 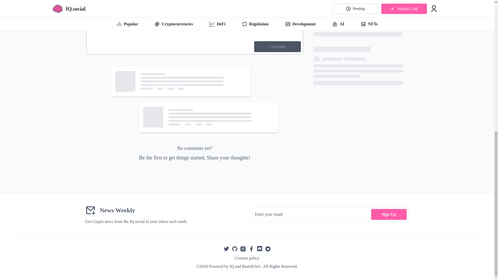 What do you see at coordinates (251, 266) in the screenshot?
I see `BrainDAO` at bounding box center [251, 266].